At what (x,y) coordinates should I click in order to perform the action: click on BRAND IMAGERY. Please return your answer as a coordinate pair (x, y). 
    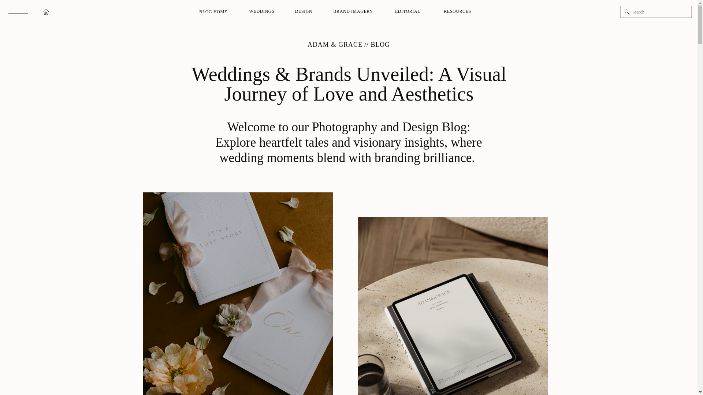
    Looking at the image, I should click on (353, 12).